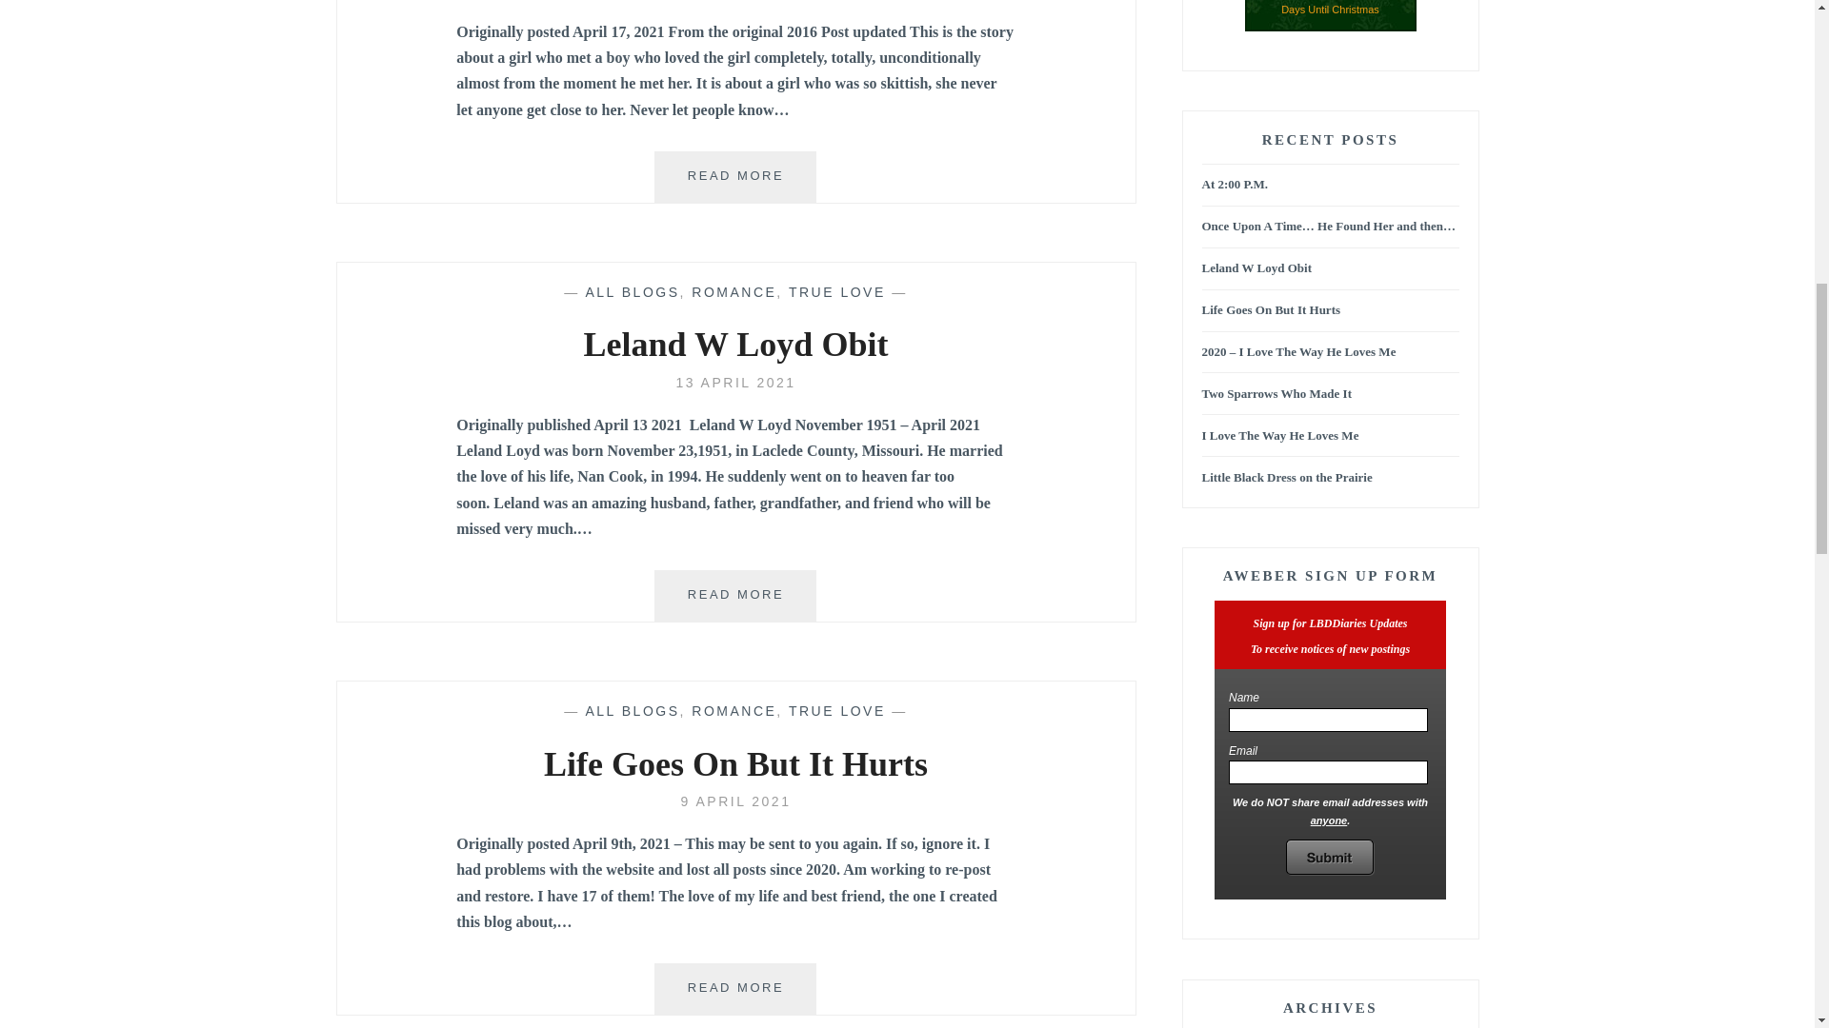 Image resolution: width=1829 pixels, height=1028 pixels. I want to click on TRUE LOVE, so click(734, 292).